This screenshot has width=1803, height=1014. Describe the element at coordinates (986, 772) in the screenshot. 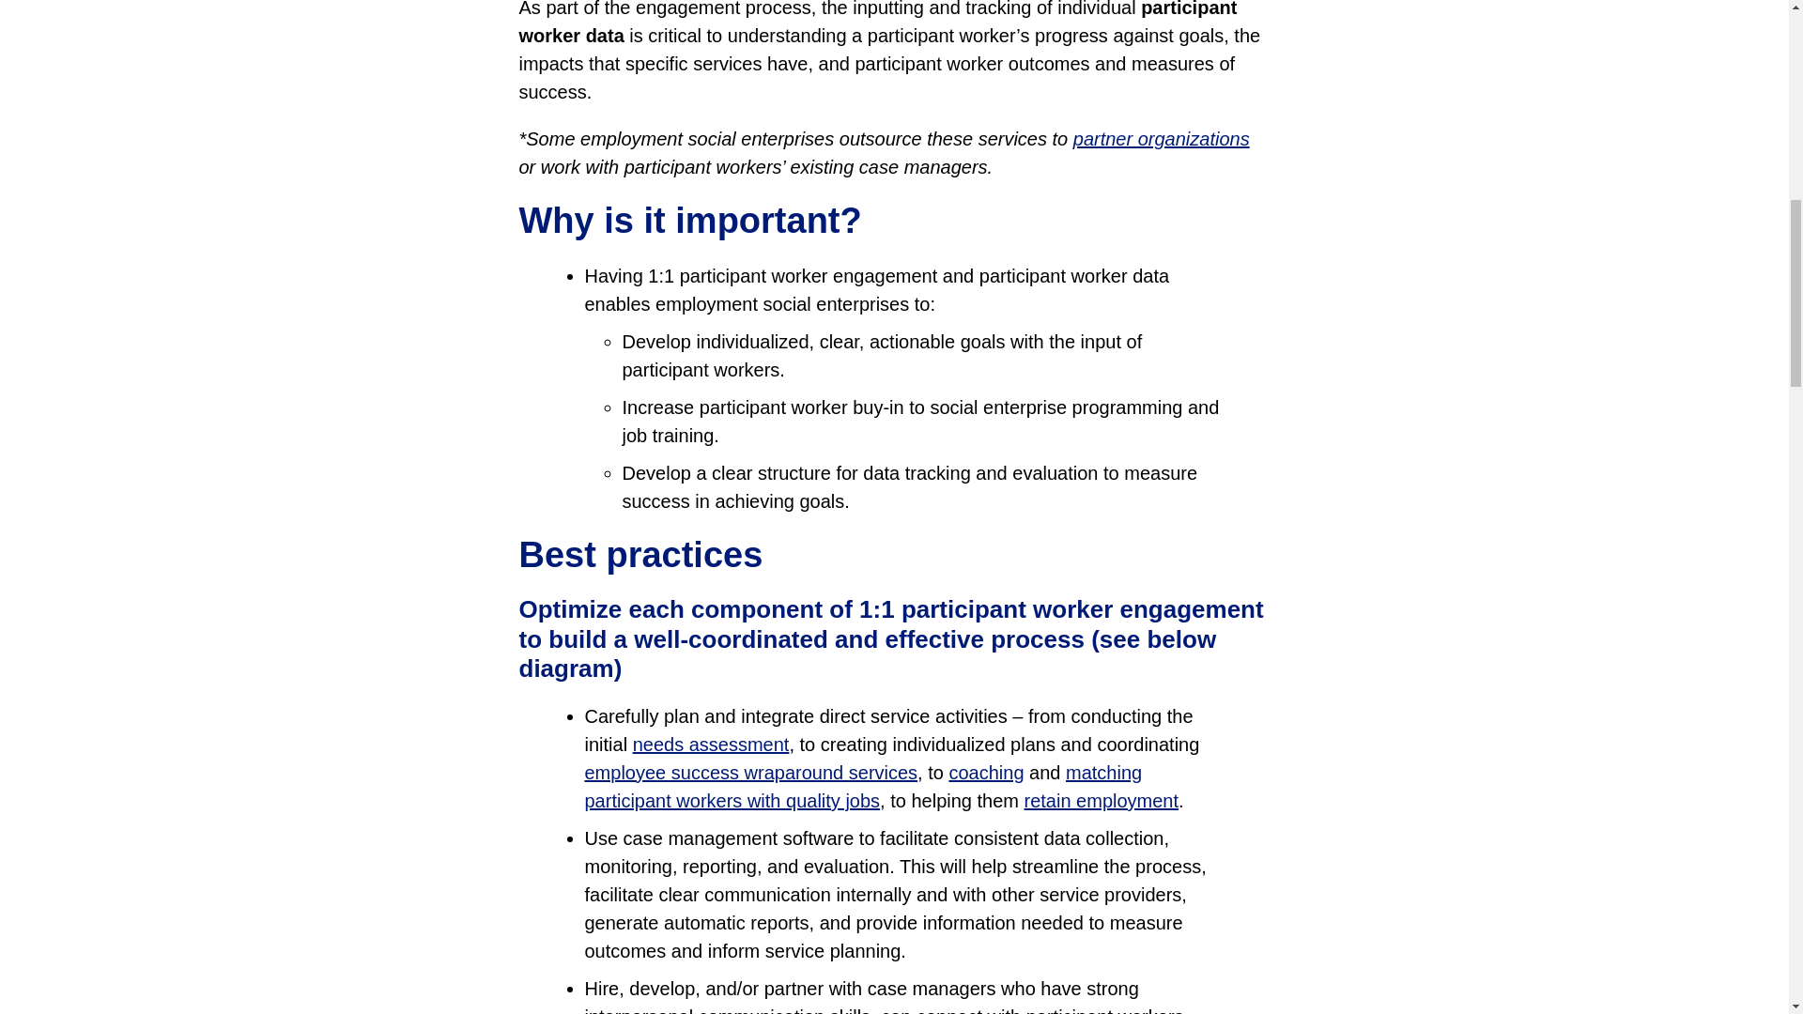

I see `coaching` at that location.